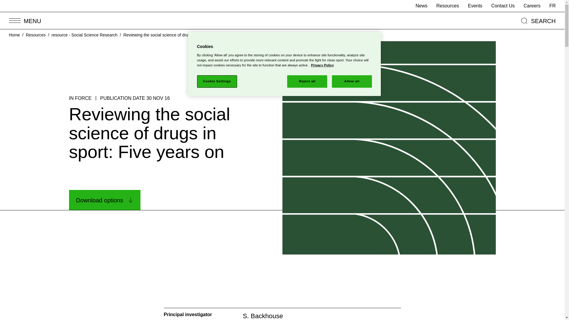 The image size is (569, 320). Describe the element at coordinates (532, 6) in the screenshot. I see `Careers` at that location.